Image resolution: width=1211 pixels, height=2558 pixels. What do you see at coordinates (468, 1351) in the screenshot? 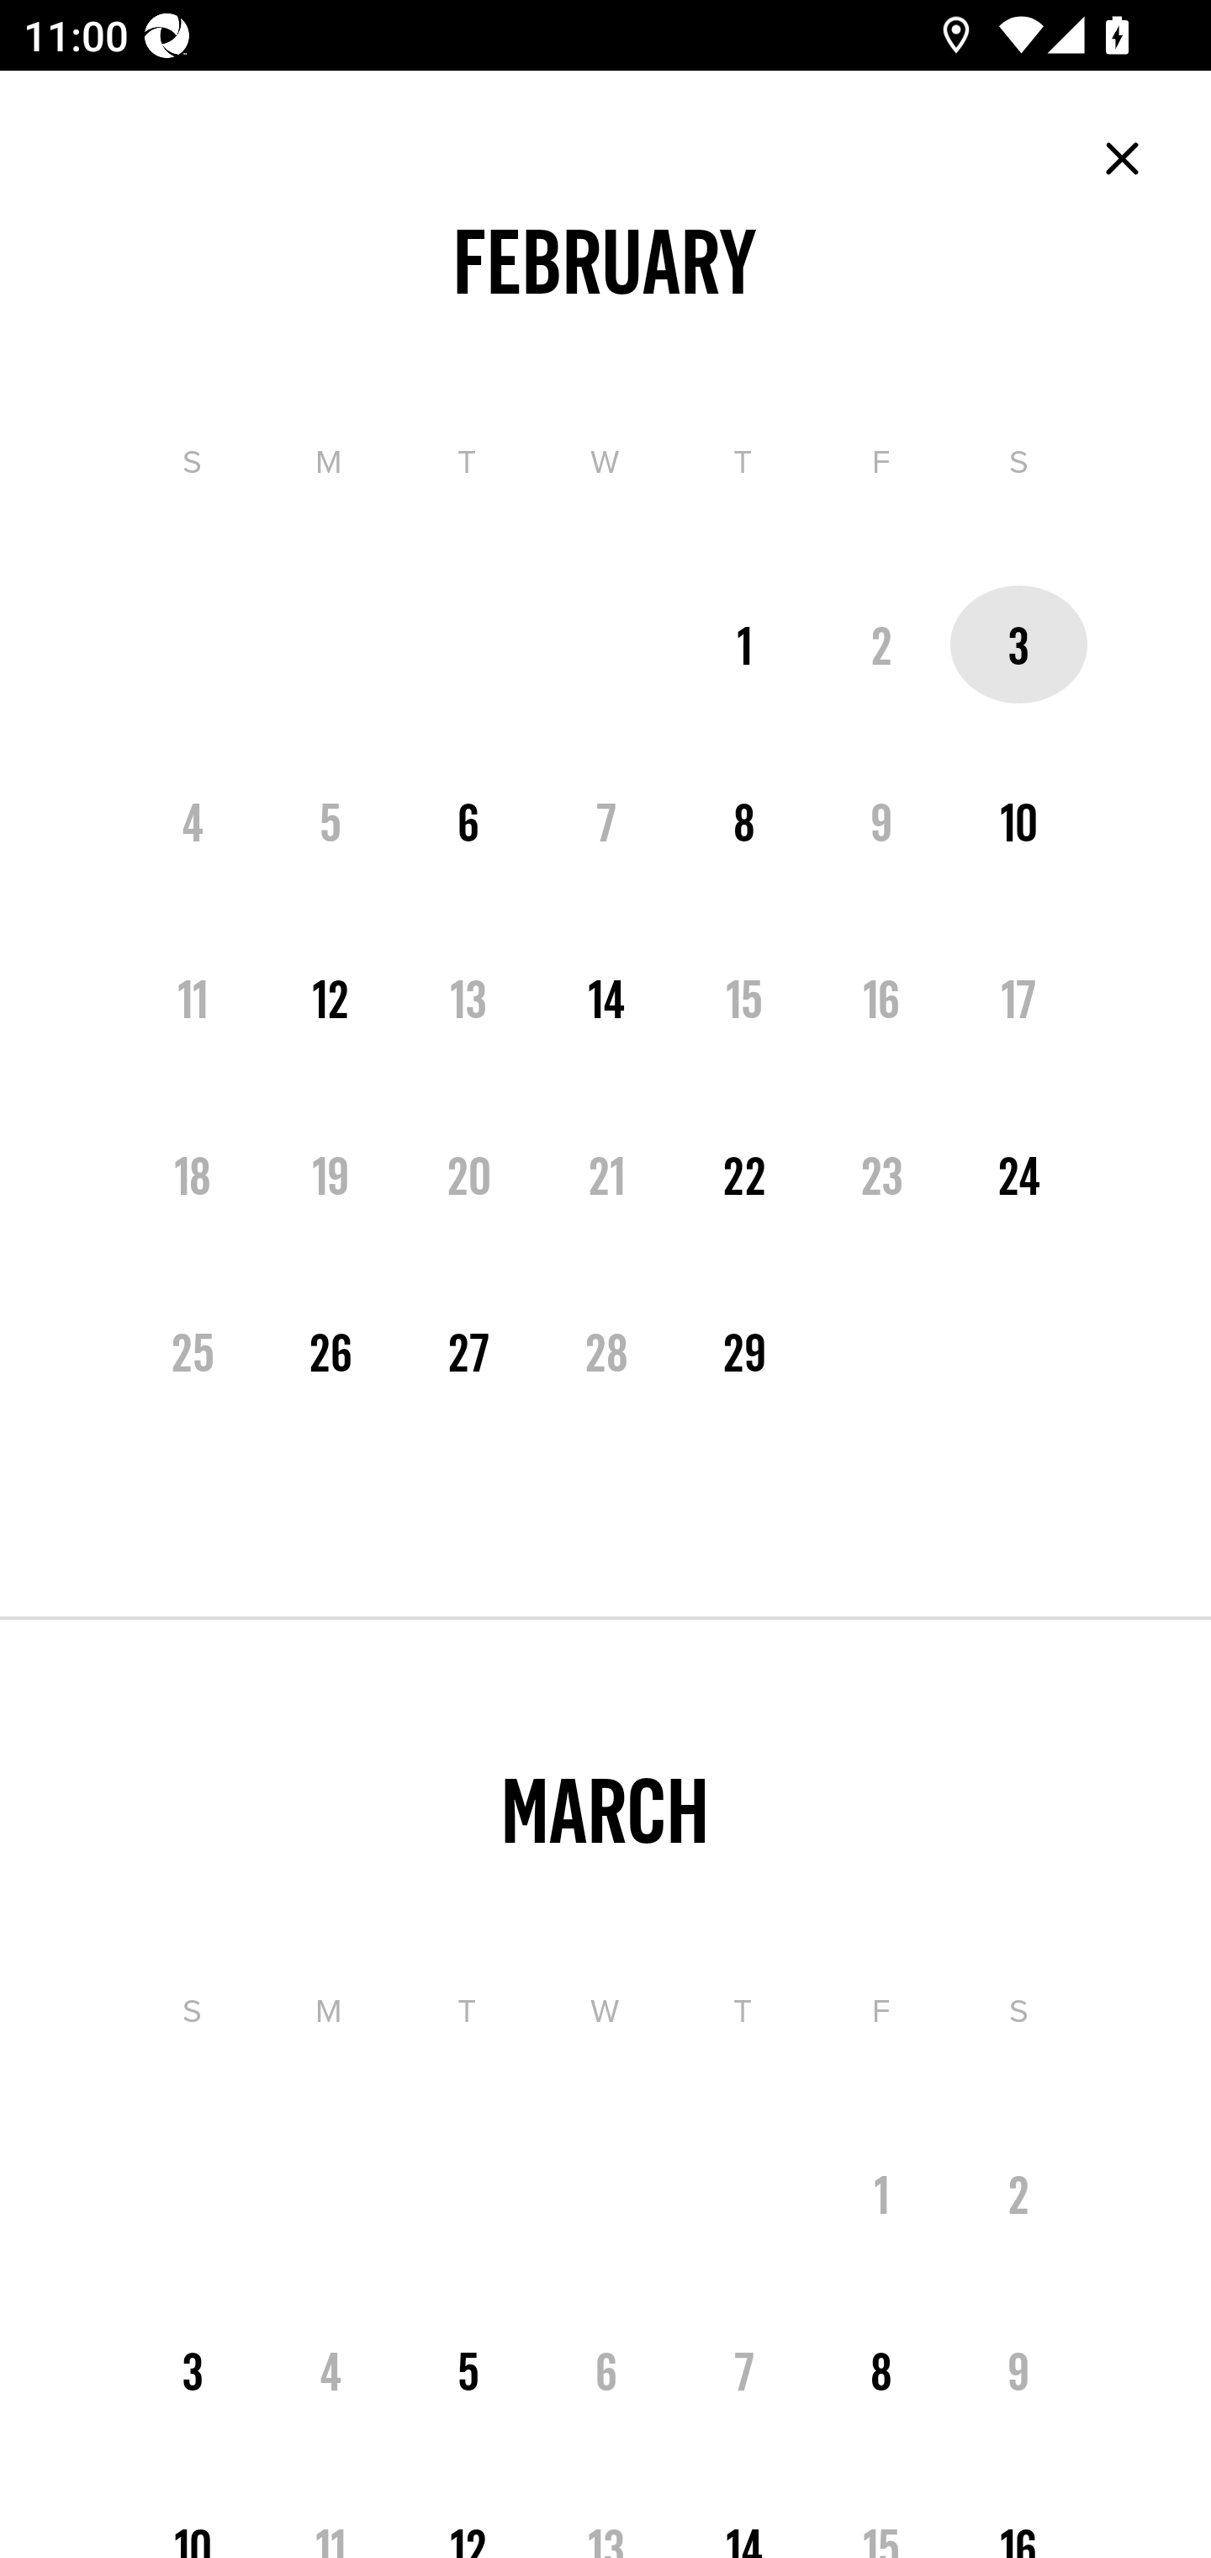
I see `27` at bounding box center [468, 1351].